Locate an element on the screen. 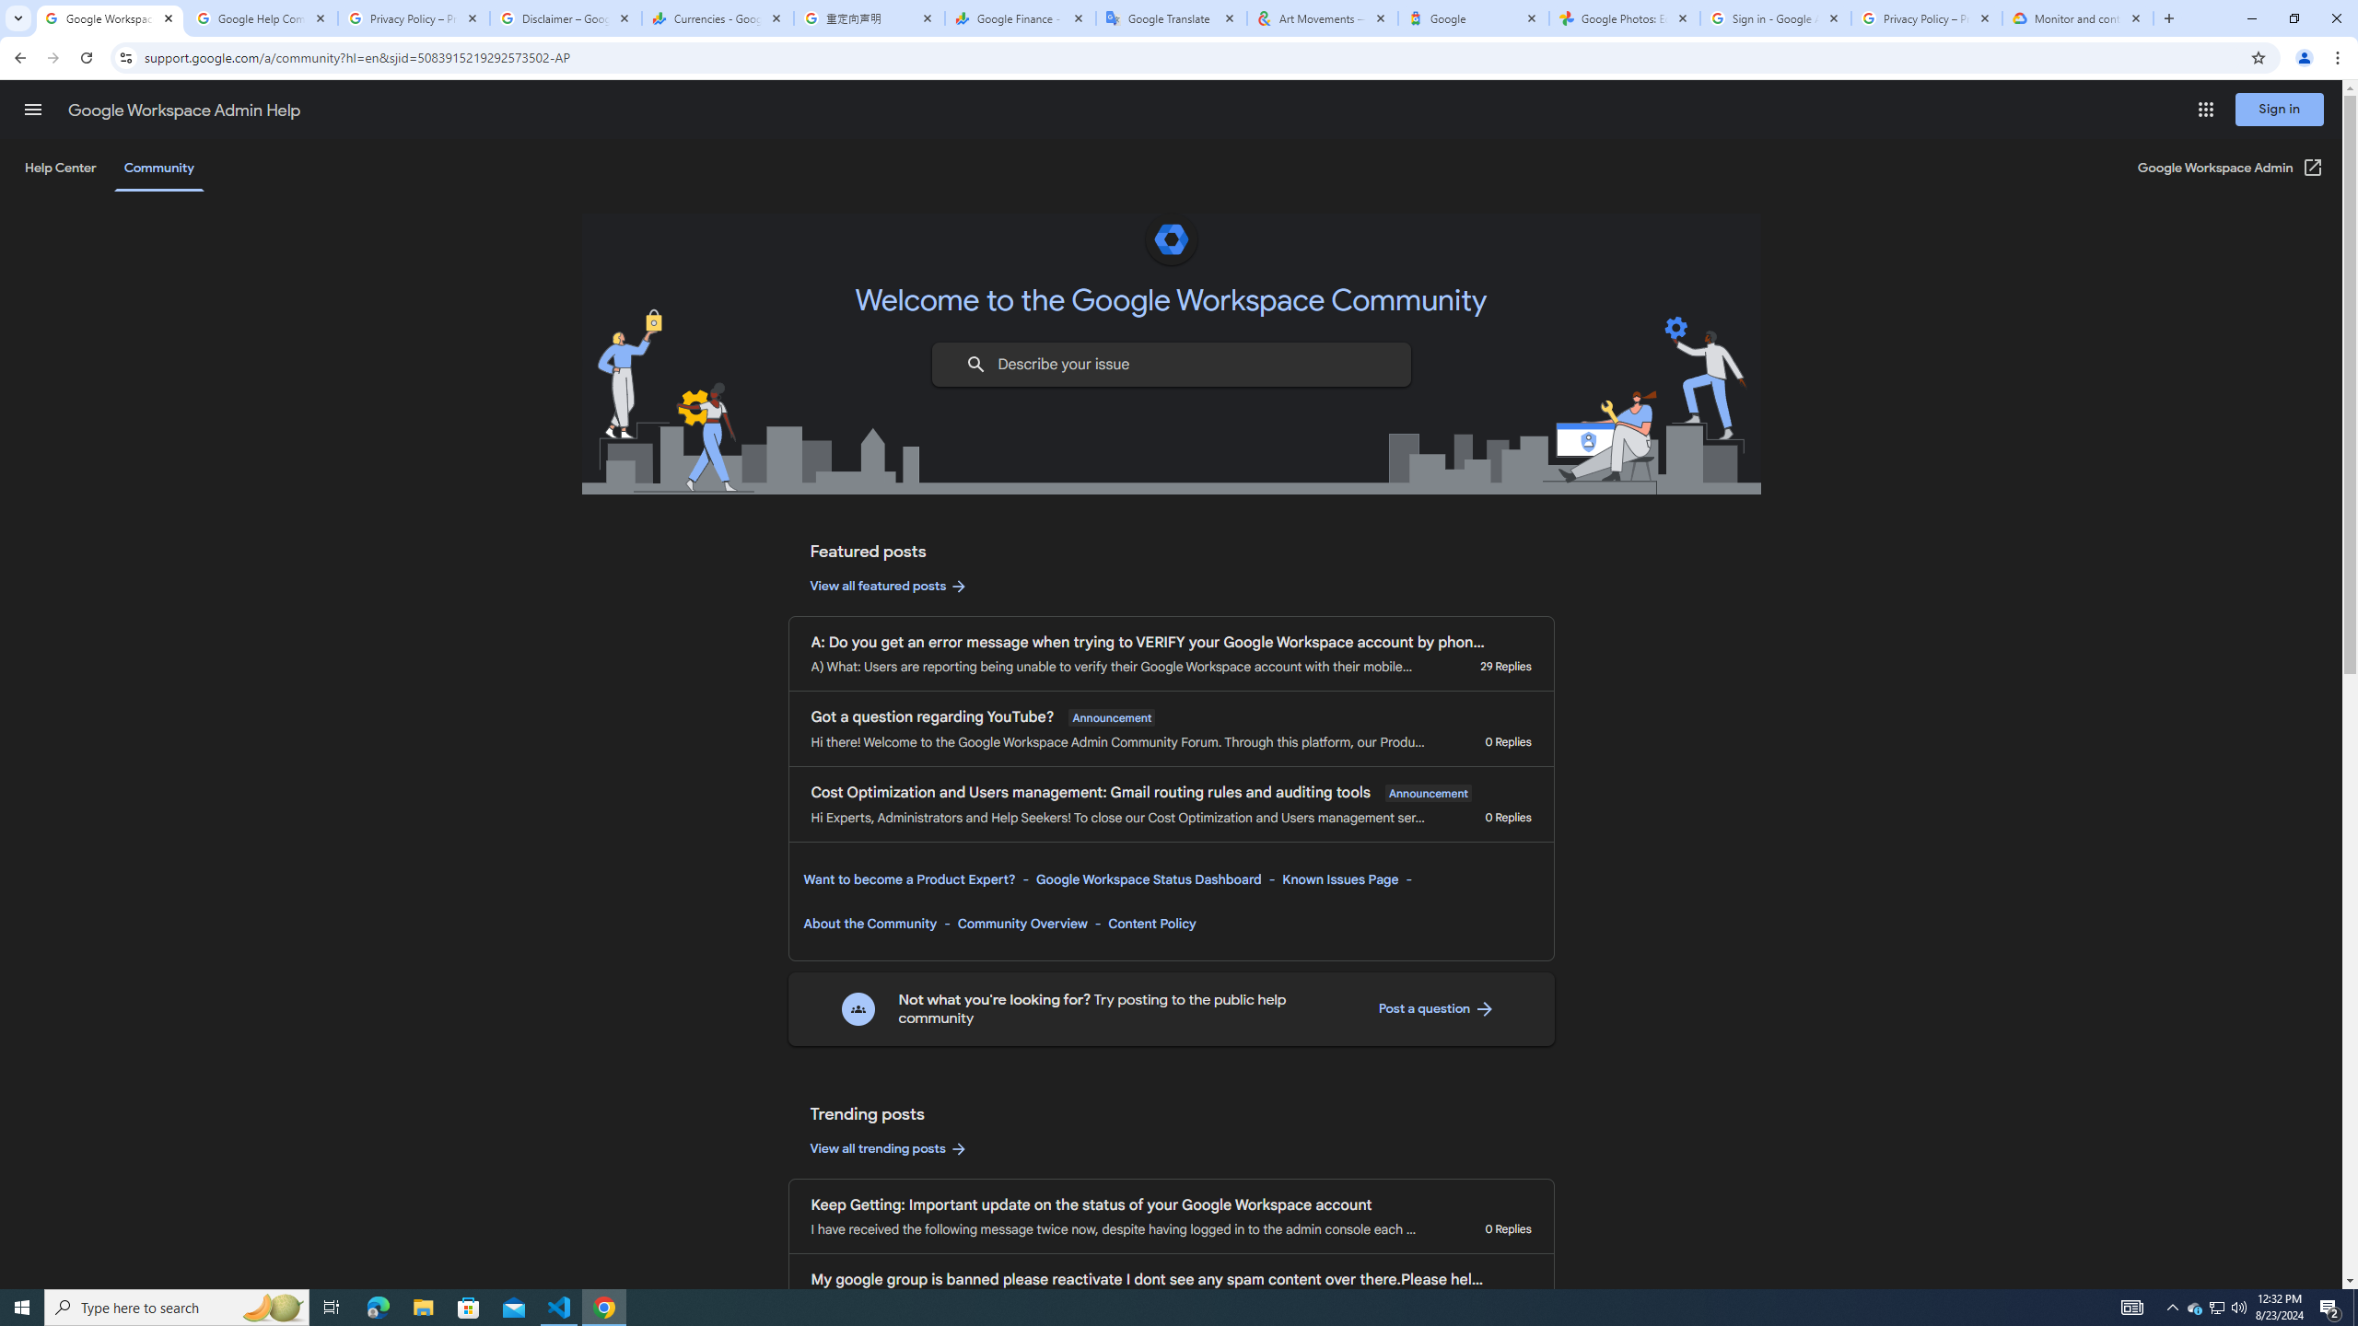  Print is located at coordinates (96, 818).